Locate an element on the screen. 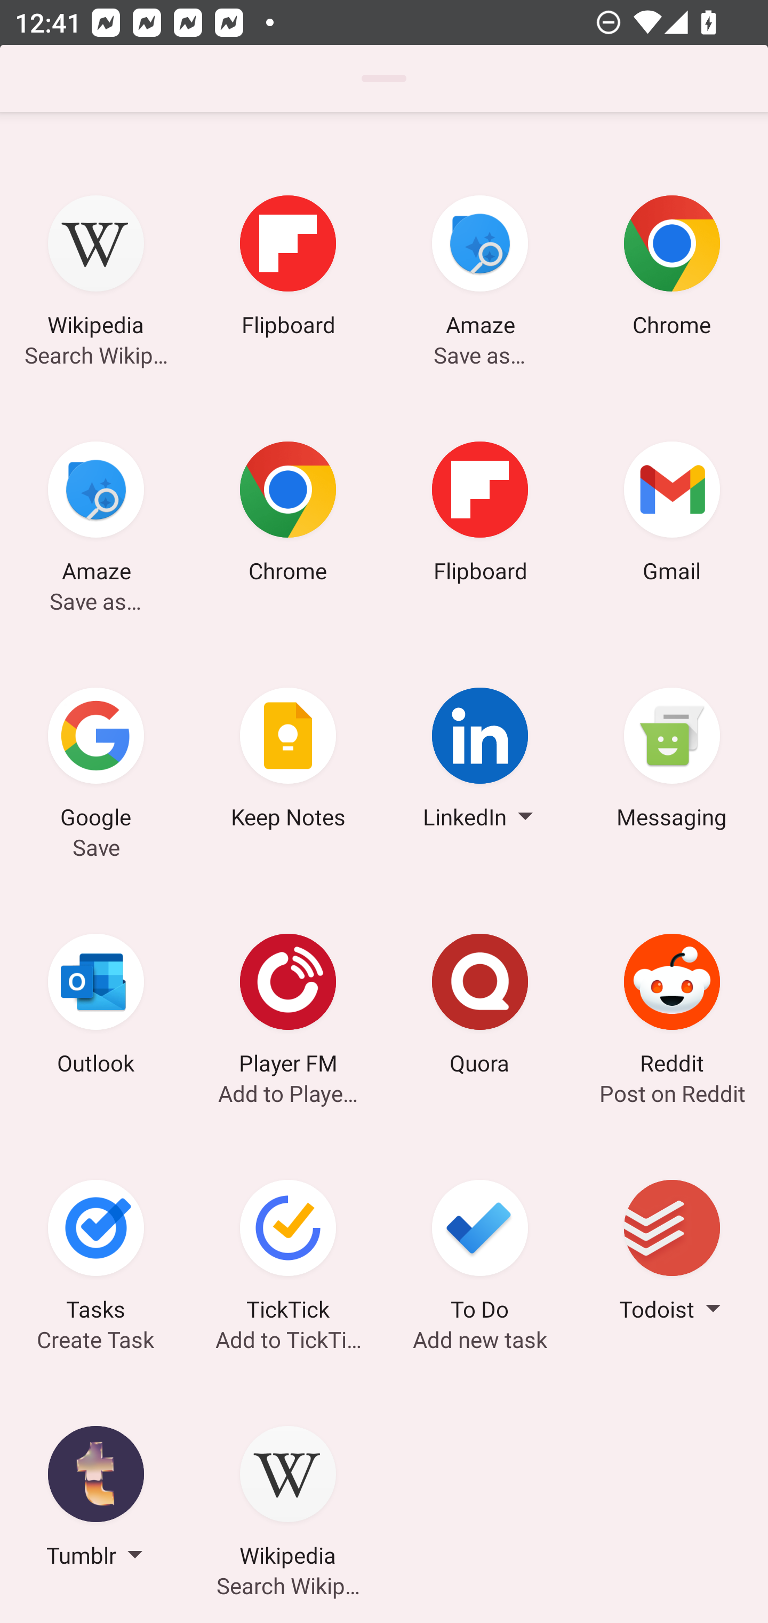 The height and width of the screenshot is (1623, 768). Flipboard is located at coordinates (288, 269).